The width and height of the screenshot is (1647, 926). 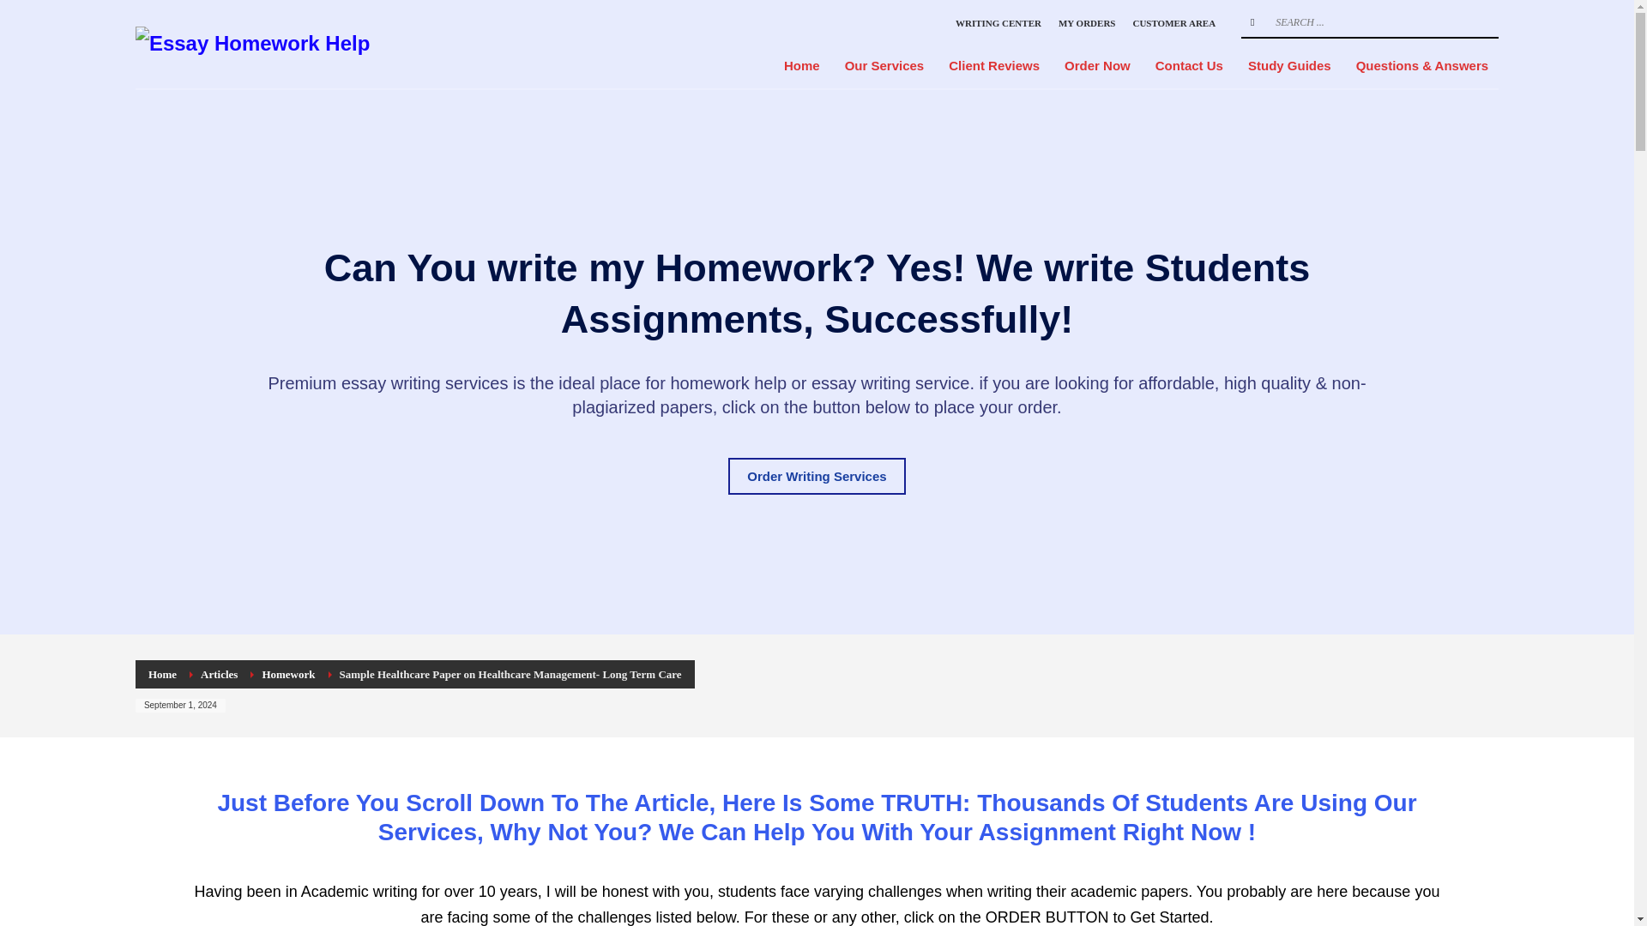 I want to click on Homework Help, so click(x=252, y=44).